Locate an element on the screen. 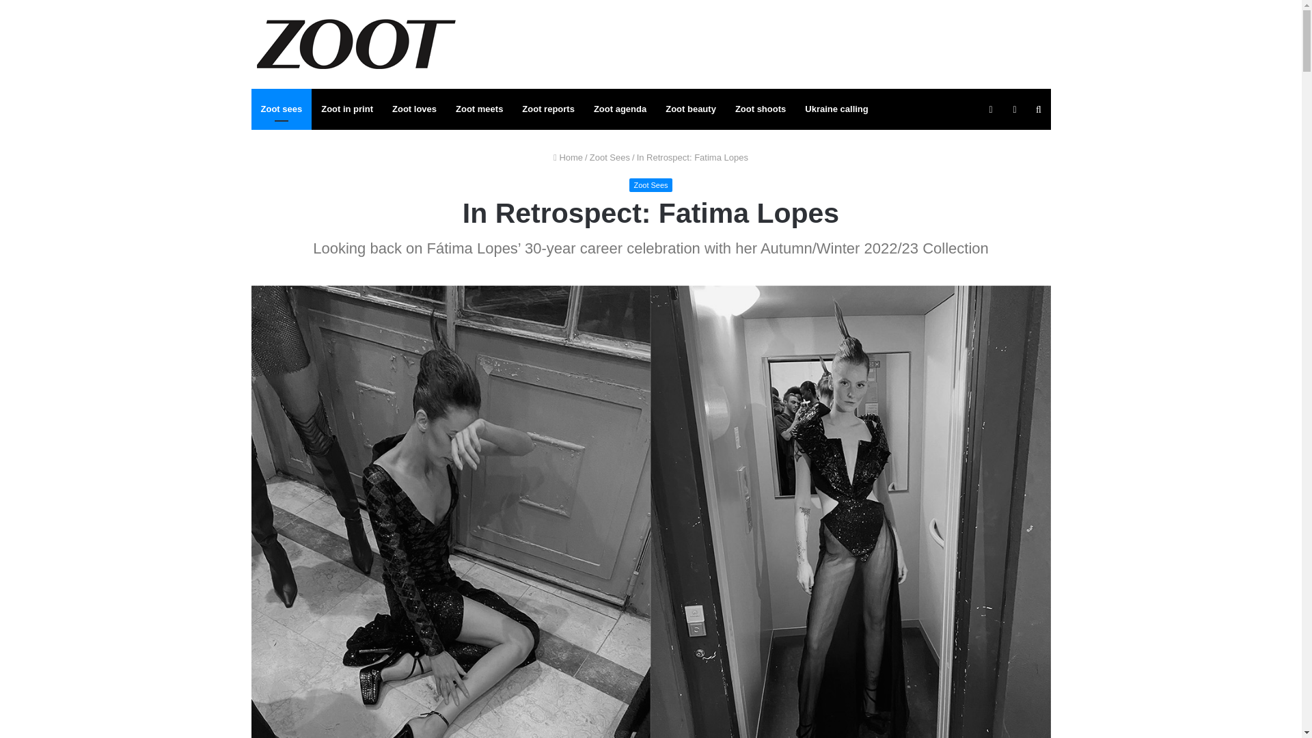 This screenshot has height=738, width=1312. Zoot shoots is located at coordinates (760, 109).